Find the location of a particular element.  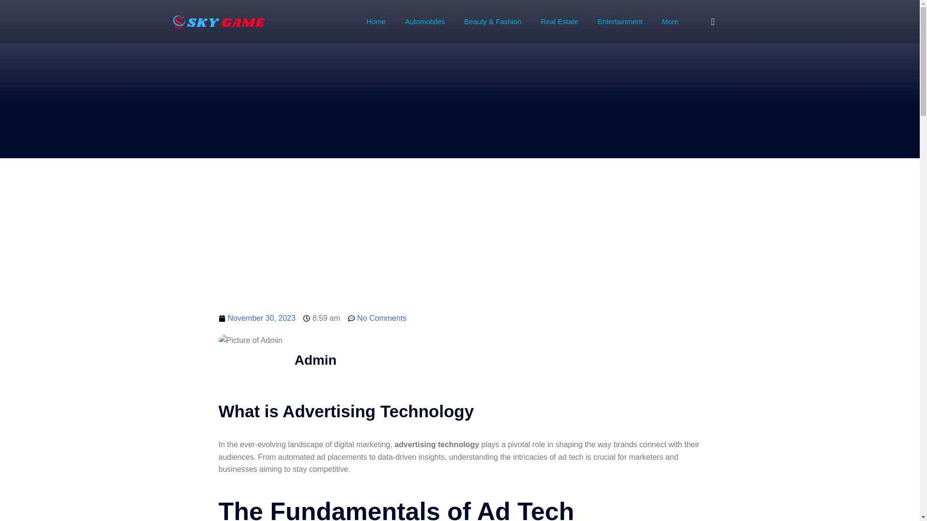

Real Estate is located at coordinates (559, 21).